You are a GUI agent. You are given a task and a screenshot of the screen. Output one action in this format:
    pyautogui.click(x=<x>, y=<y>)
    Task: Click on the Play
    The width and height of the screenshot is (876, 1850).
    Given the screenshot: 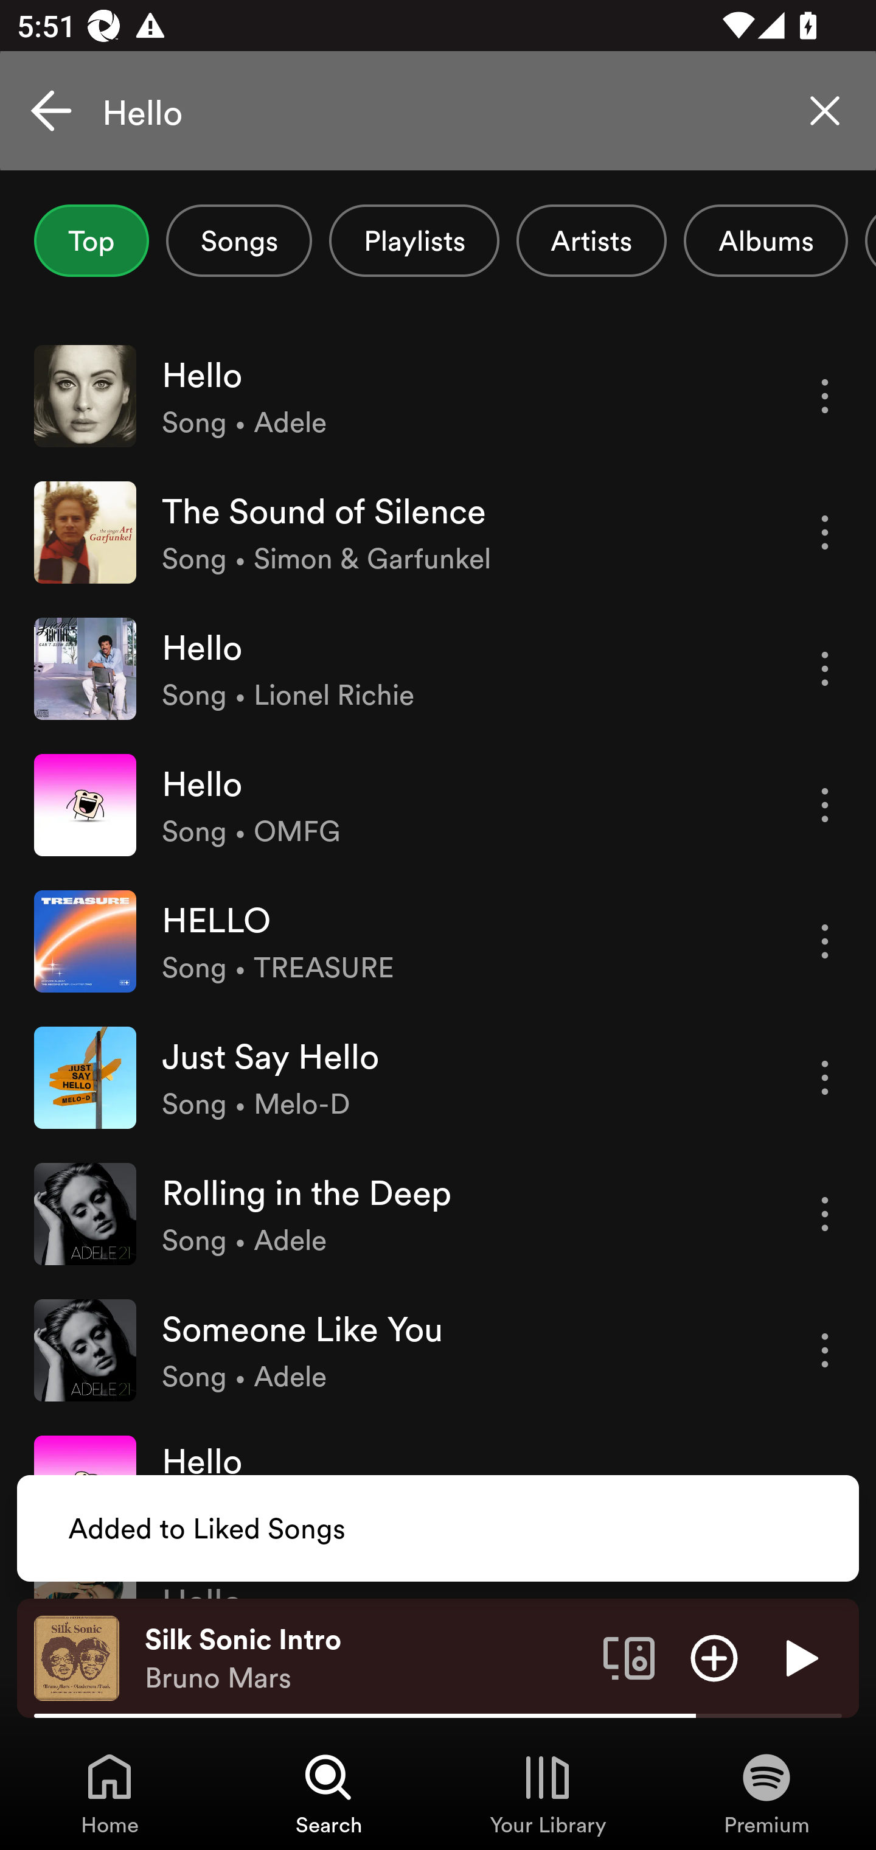 What is the action you would take?
    pyautogui.click(x=799, y=1657)
    